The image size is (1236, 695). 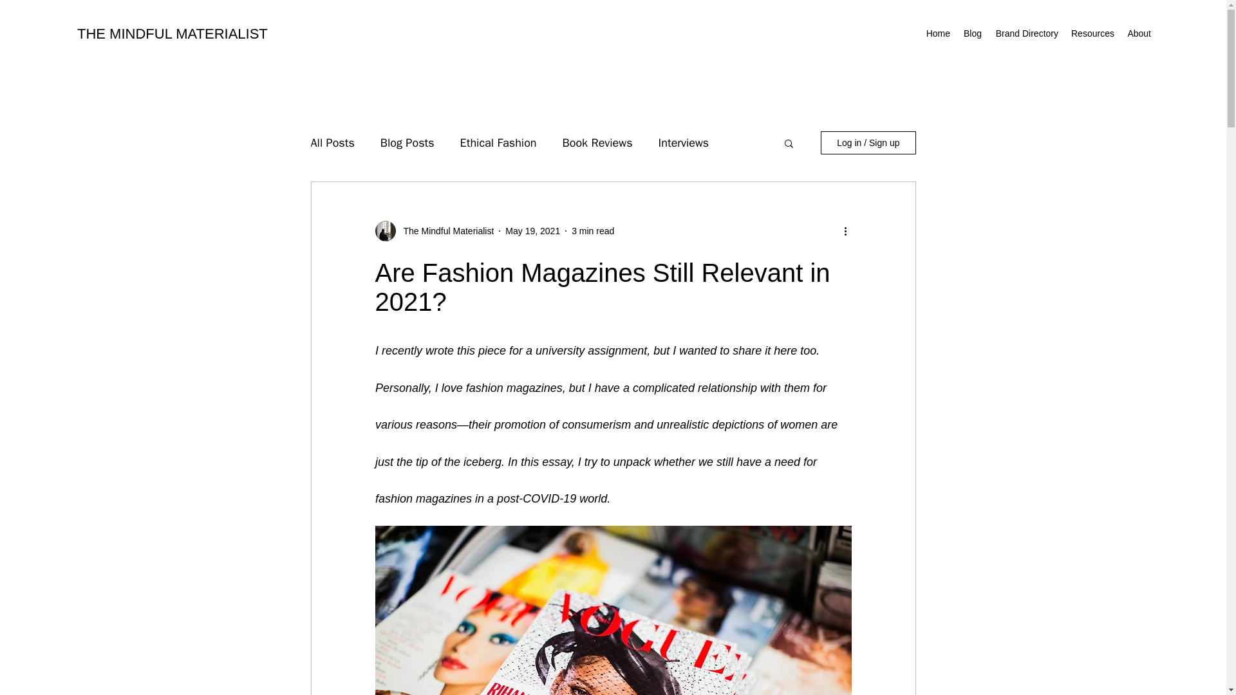 I want to click on Resources, so click(x=1091, y=33).